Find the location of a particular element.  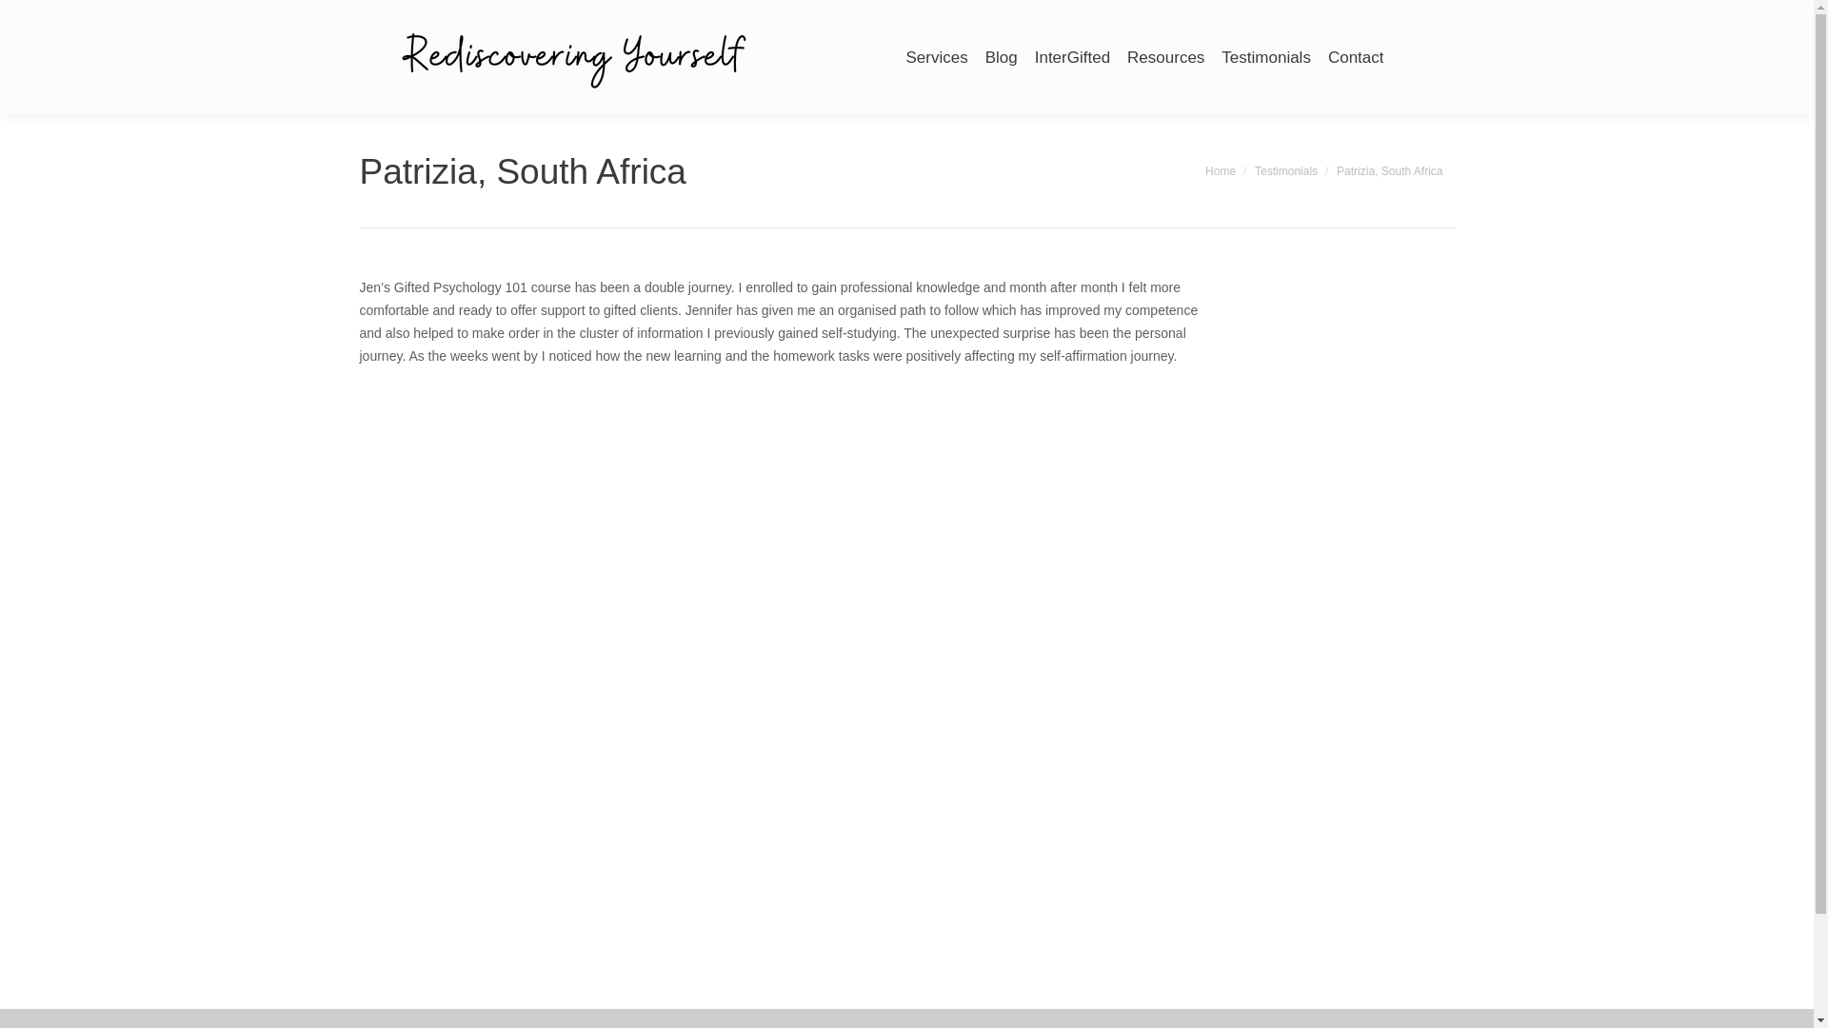

InterGifted is located at coordinates (1072, 57).